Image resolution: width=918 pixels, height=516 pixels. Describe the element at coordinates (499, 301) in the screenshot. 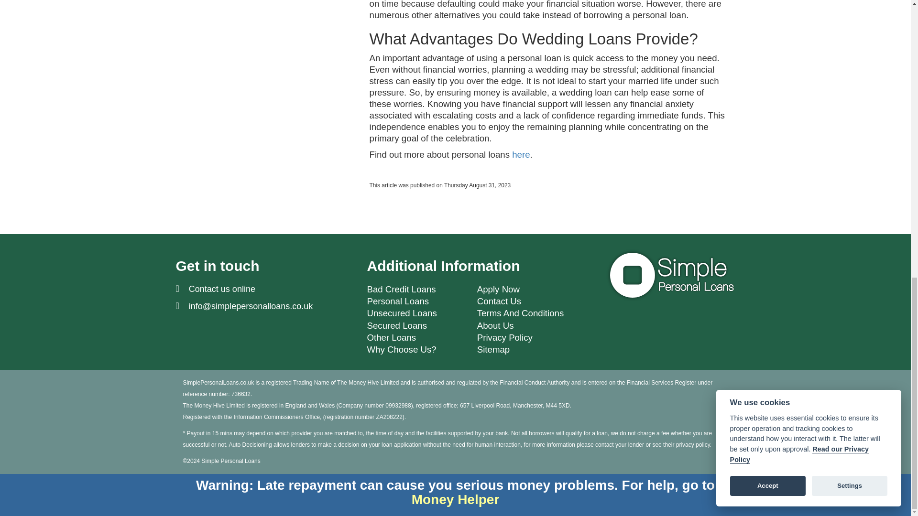

I see `Contact Us` at that location.